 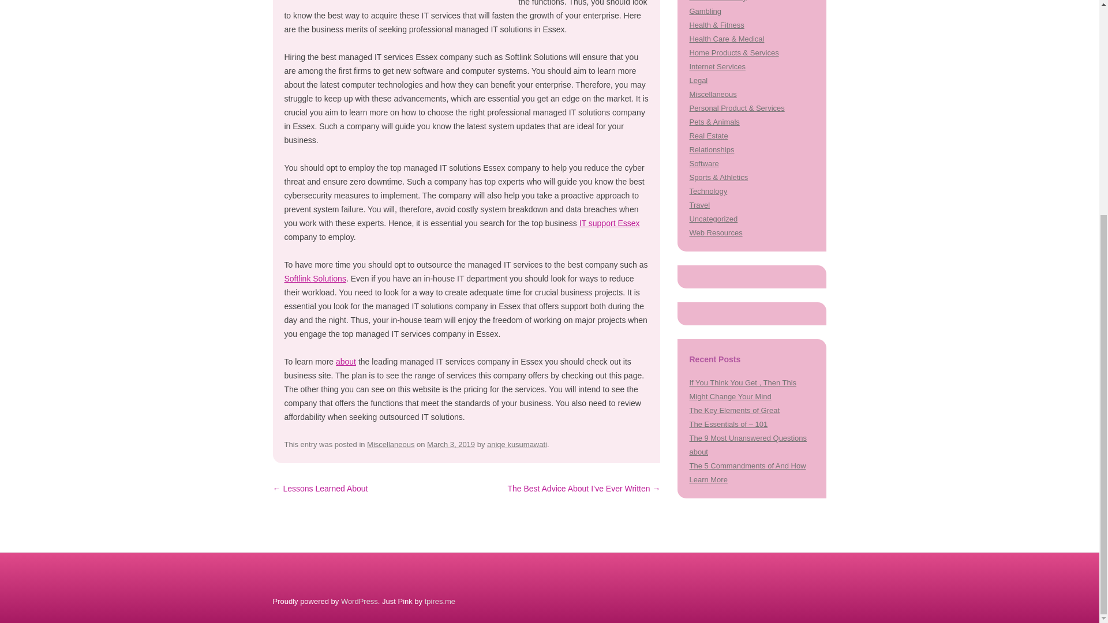 What do you see at coordinates (705, 11) in the screenshot?
I see `Gambling` at bounding box center [705, 11].